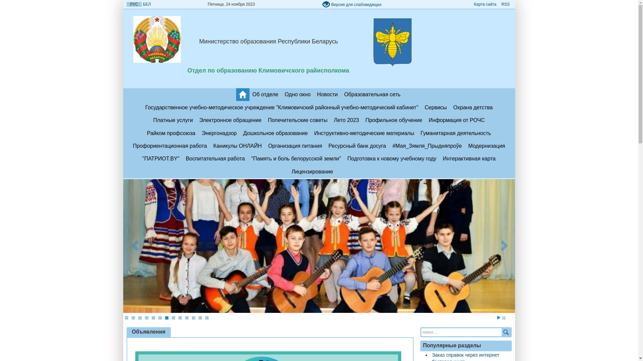 This screenshot has width=643, height=361. Describe the element at coordinates (166, 318) in the screenshot. I see `7` at that location.